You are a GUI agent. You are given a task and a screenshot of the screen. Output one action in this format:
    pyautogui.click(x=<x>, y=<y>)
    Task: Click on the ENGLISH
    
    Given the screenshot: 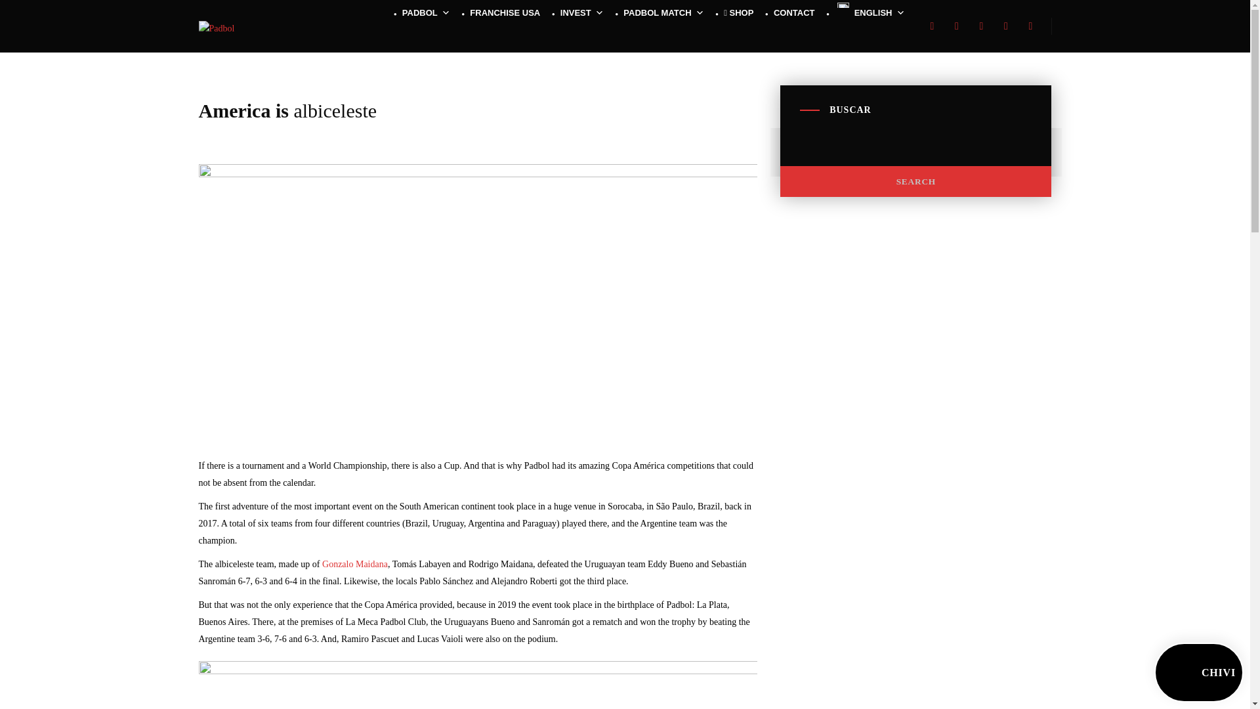 What is the action you would take?
    pyautogui.click(x=866, y=13)
    